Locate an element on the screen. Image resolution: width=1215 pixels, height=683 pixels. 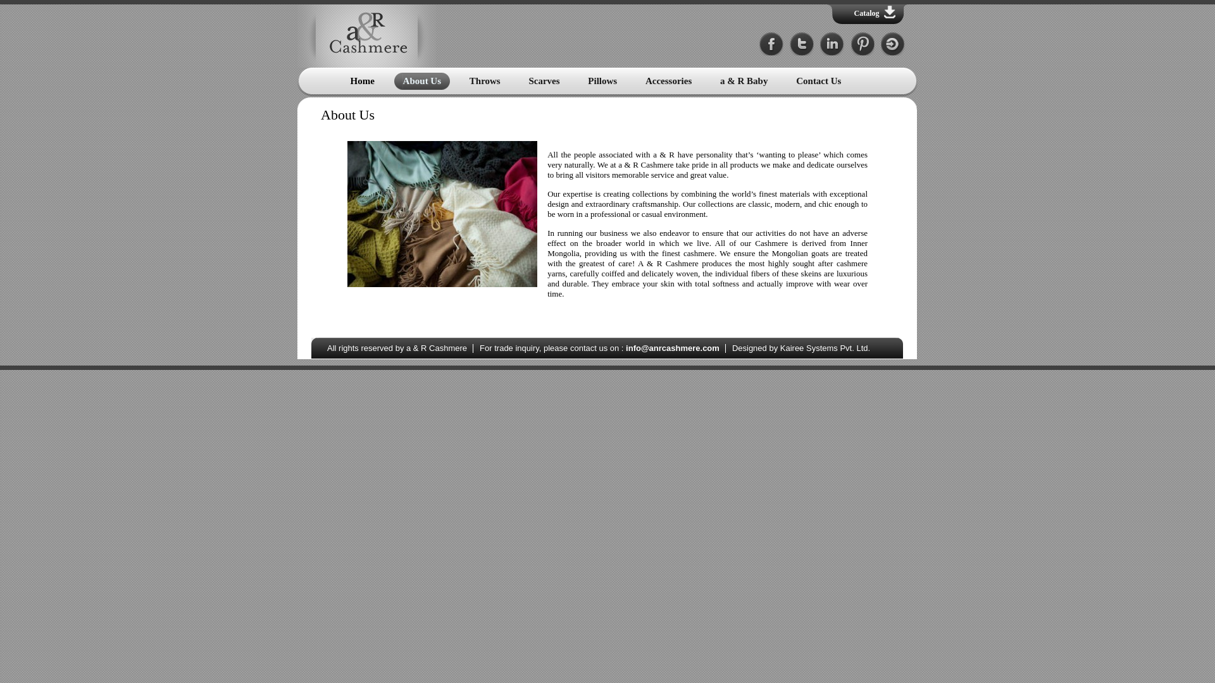
Throws is located at coordinates (485, 81).